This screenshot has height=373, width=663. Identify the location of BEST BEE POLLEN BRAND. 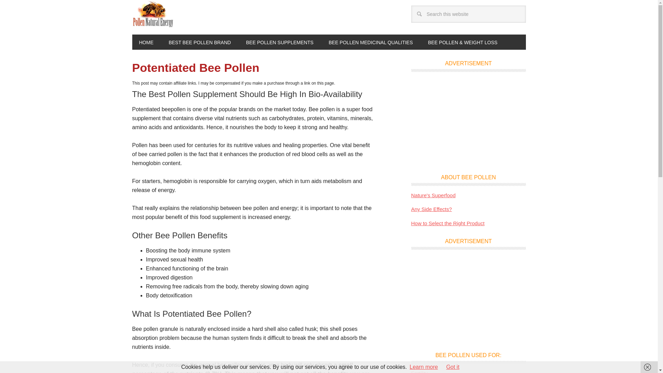
(200, 42).